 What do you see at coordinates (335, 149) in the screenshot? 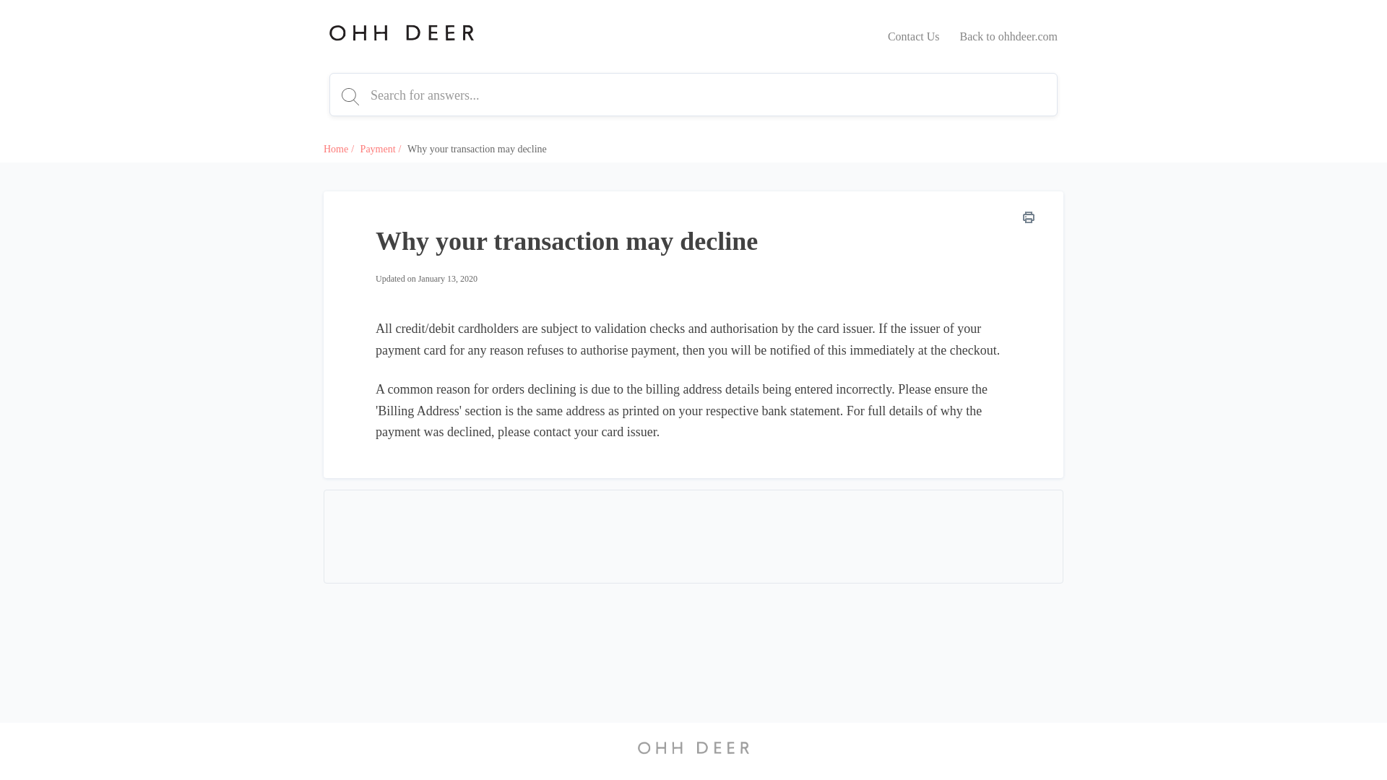
I see `Home` at bounding box center [335, 149].